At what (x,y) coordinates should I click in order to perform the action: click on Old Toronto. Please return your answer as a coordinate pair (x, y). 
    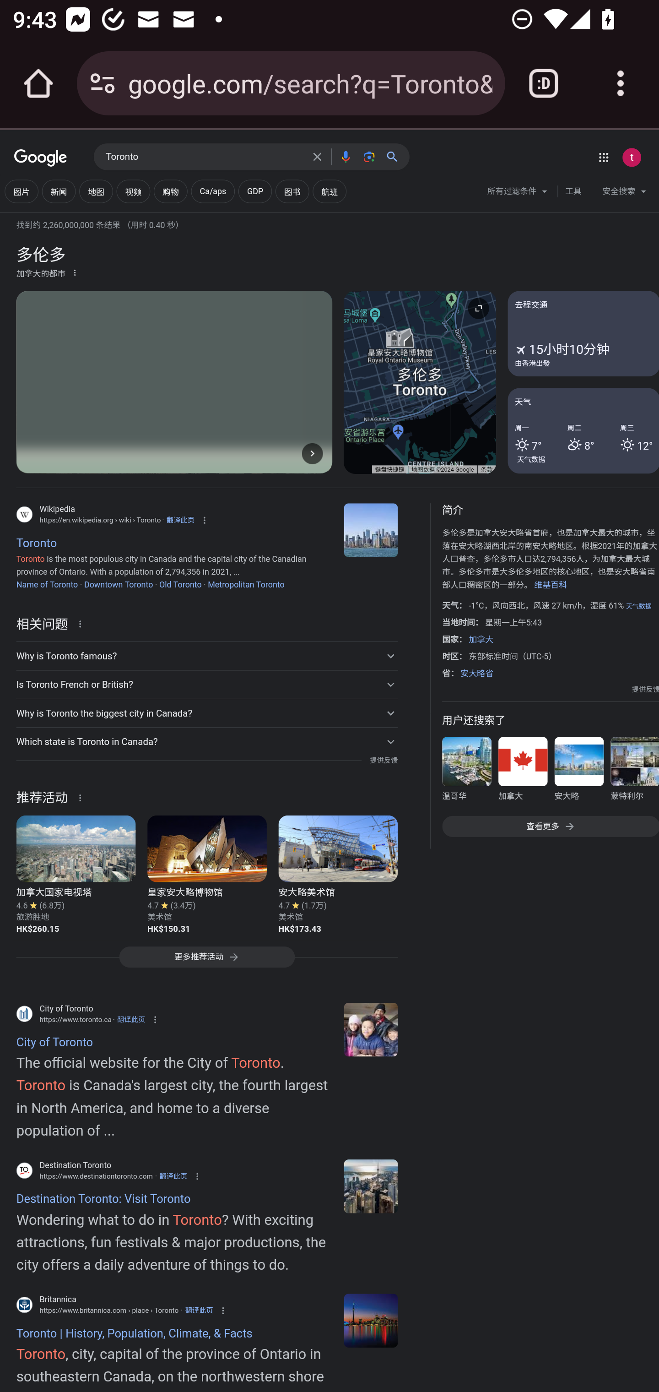
    Looking at the image, I should click on (180, 584).